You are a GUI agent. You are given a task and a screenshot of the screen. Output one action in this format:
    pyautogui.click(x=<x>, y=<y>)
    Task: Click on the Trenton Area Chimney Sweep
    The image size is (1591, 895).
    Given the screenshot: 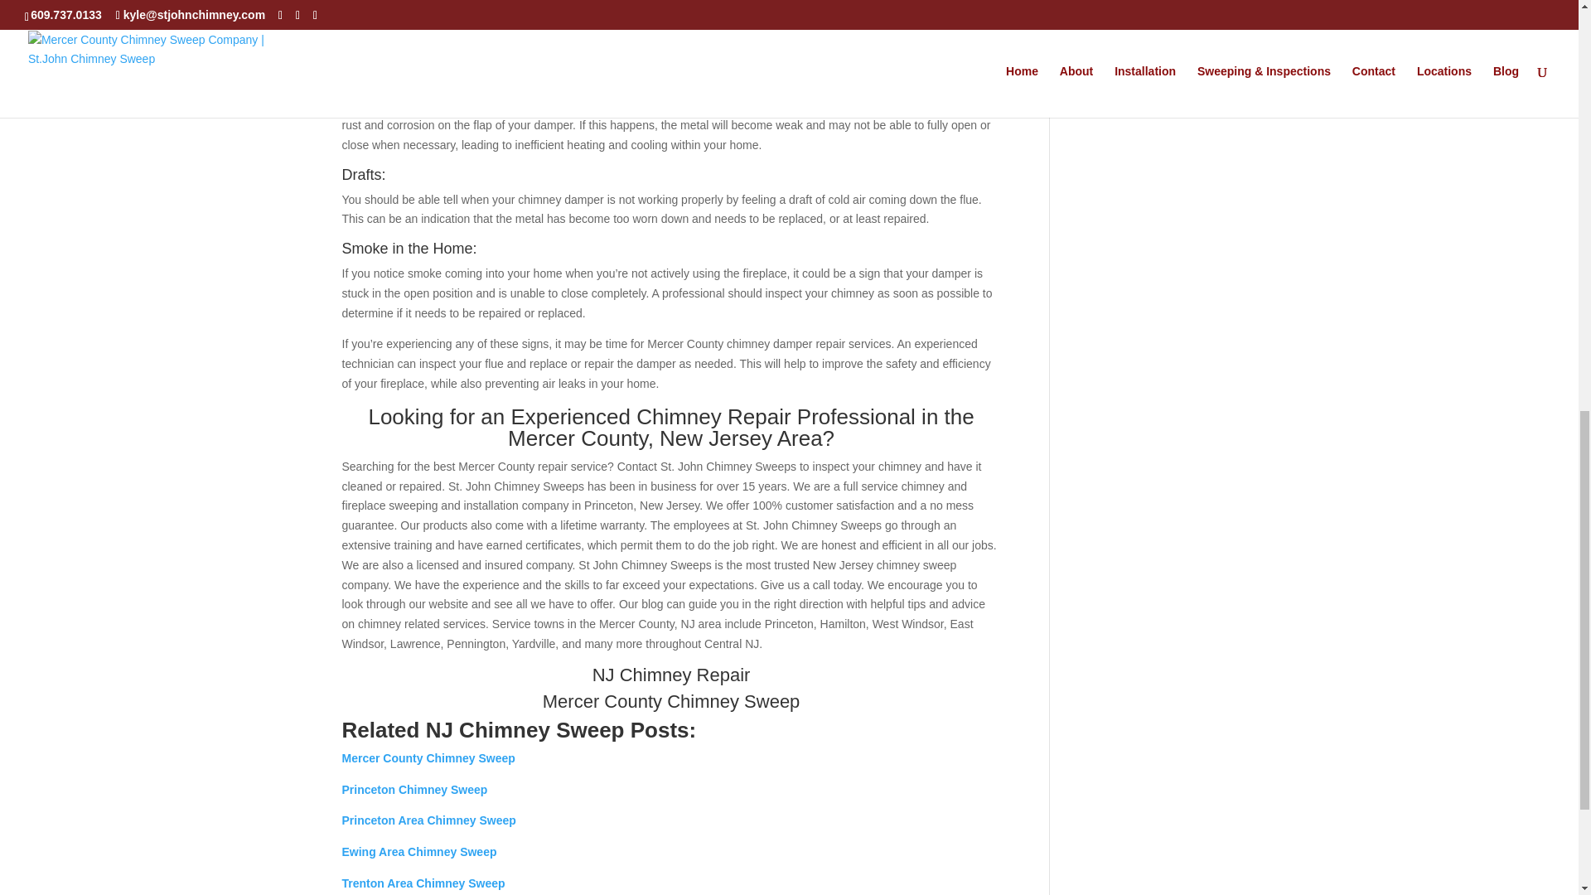 What is the action you would take?
    pyautogui.click(x=423, y=883)
    